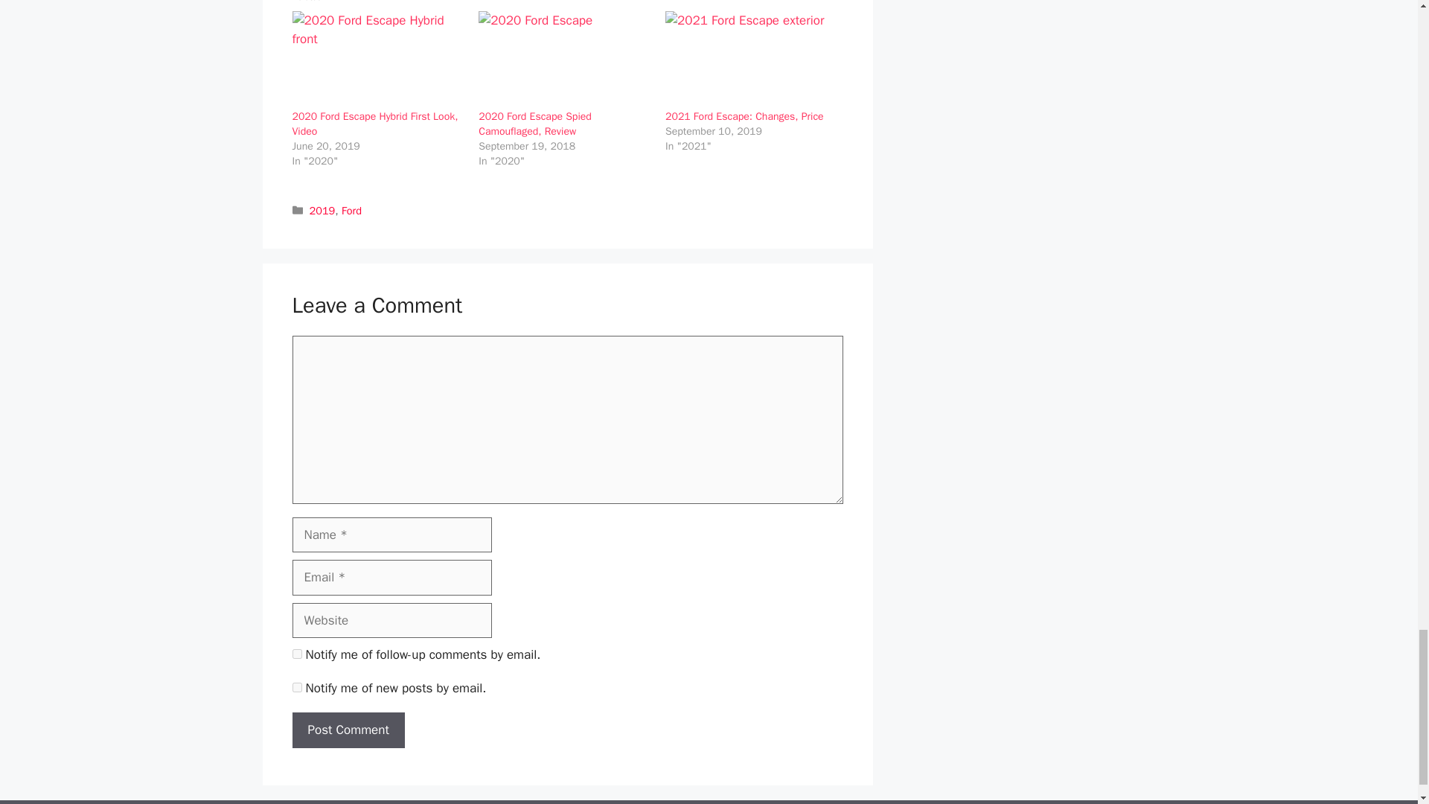 Image resolution: width=1429 pixels, height=804 pixels. I want to click on 2020 Ford Escape Spied Camouflaged, Review, so click(534, 124).